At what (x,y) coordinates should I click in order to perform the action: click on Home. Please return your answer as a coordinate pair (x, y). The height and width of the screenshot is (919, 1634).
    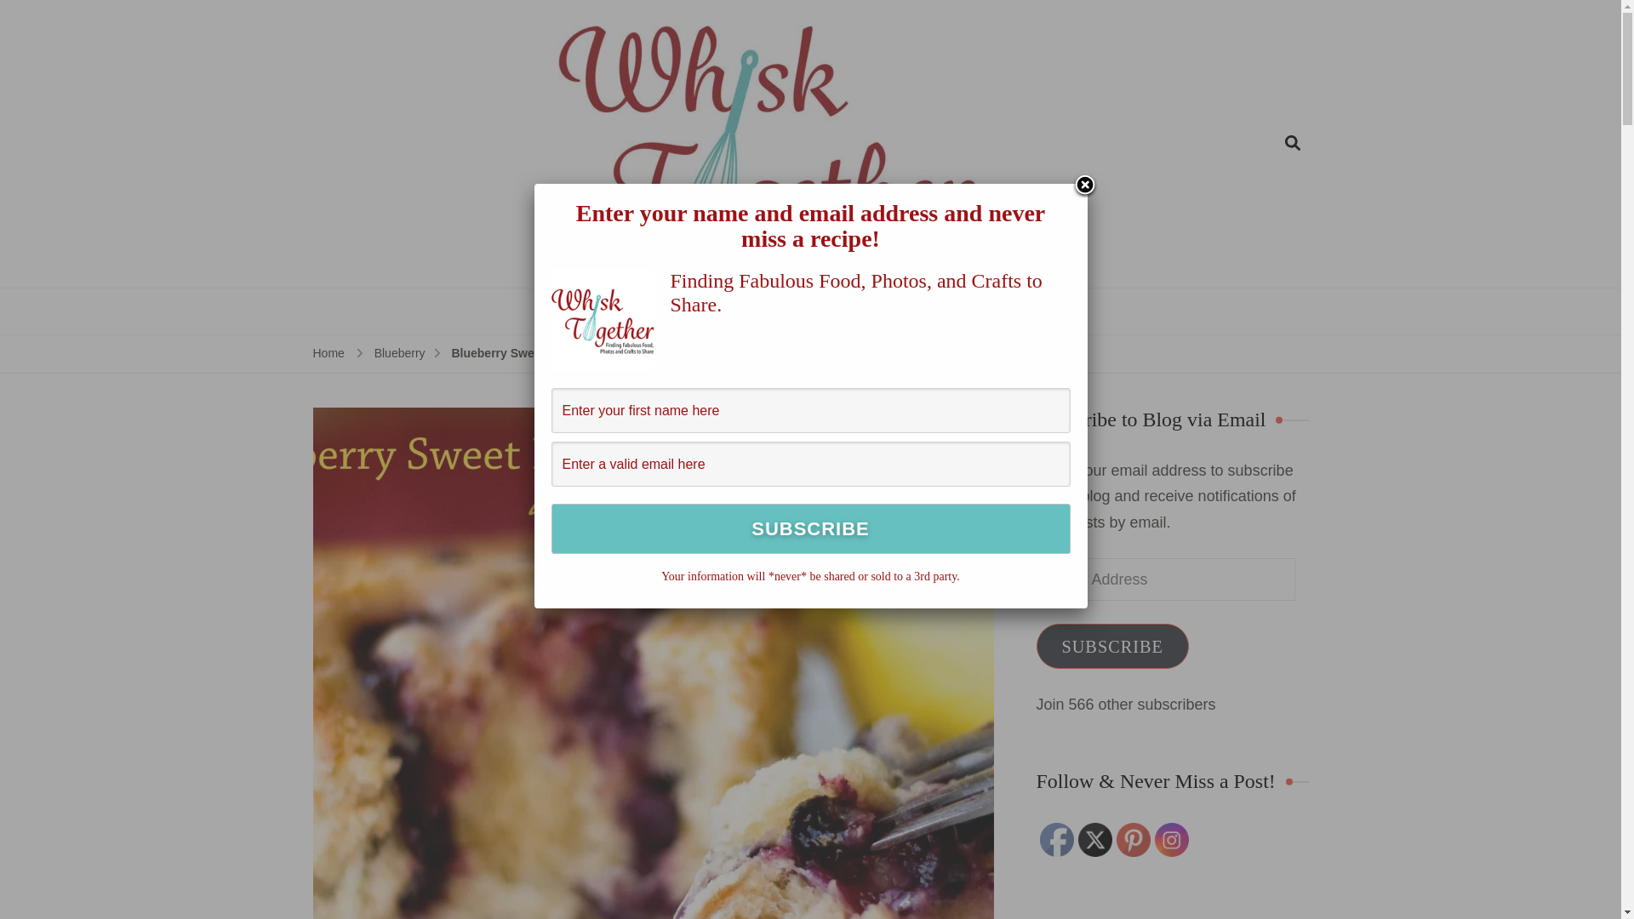
    Looking at the image, I should click on (329, 353).